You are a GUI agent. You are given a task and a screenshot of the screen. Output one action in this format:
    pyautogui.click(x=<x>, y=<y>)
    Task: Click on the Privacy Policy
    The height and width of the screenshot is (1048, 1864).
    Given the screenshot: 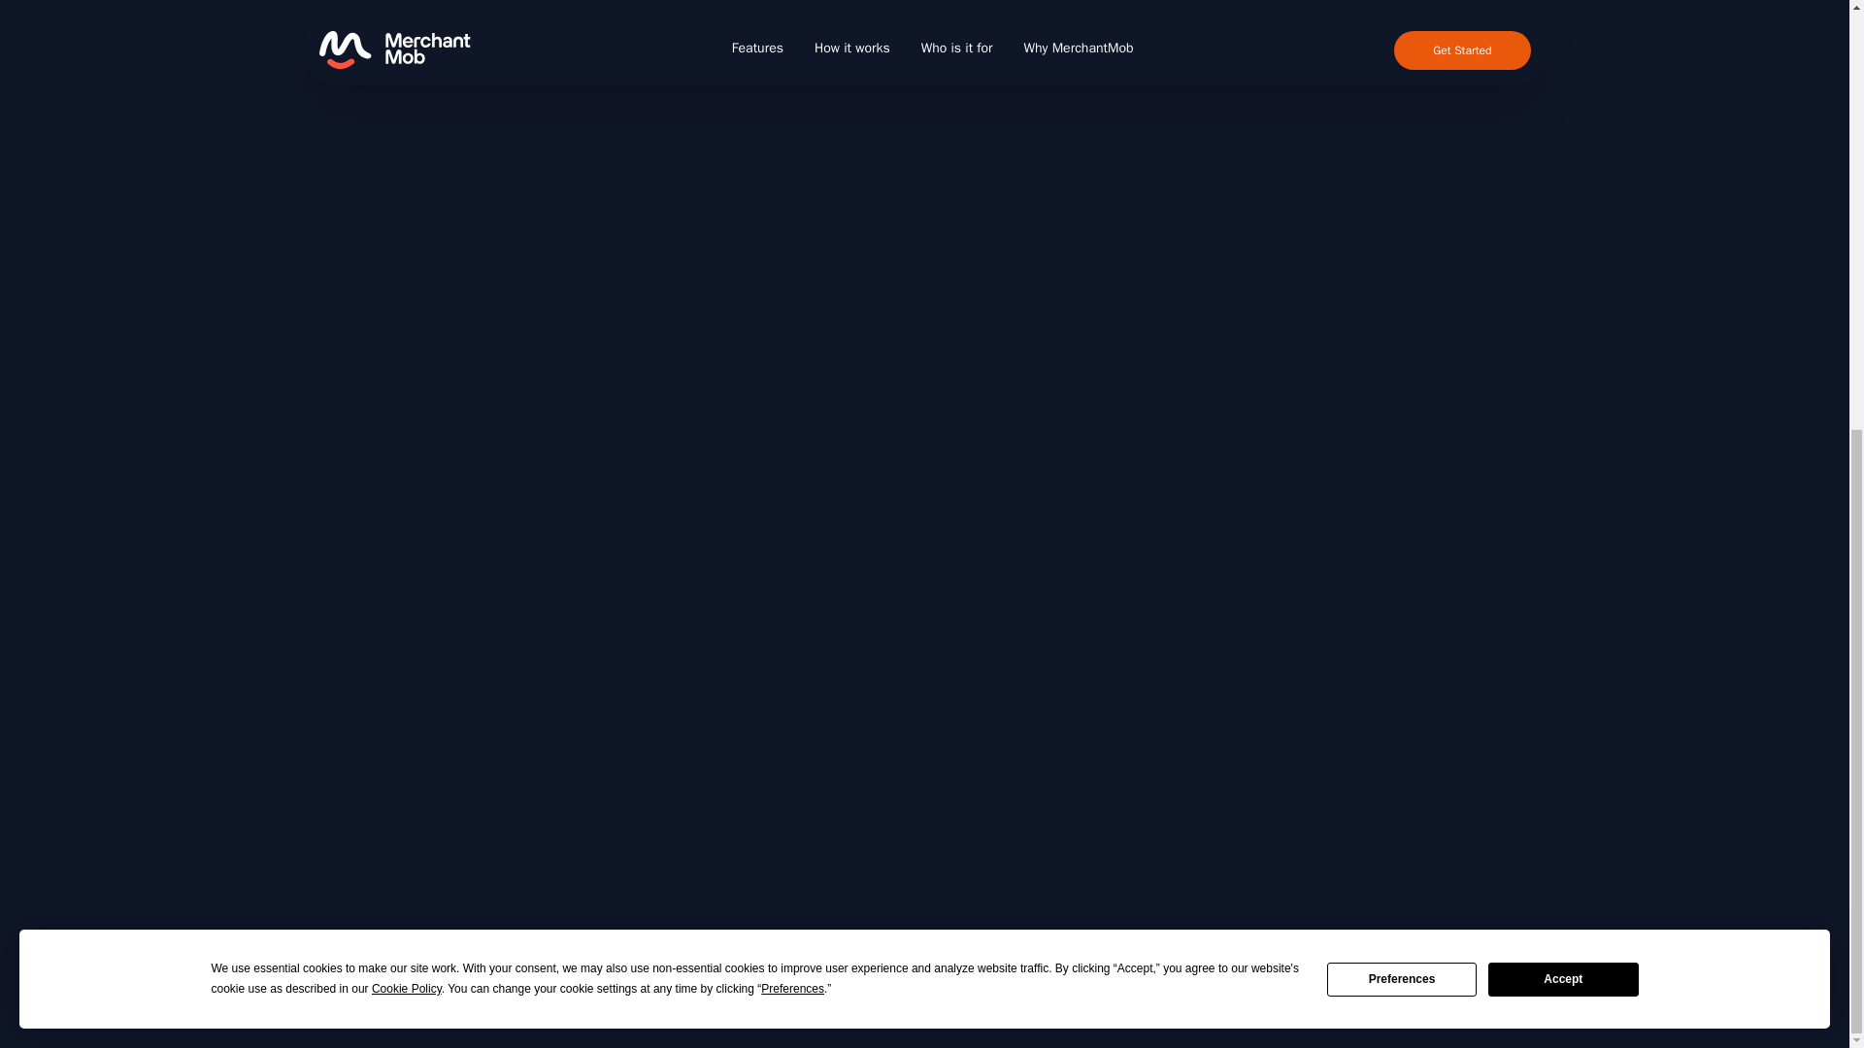 What is the action you would take?
    pyautogui.click(x=1348, y=955)
    